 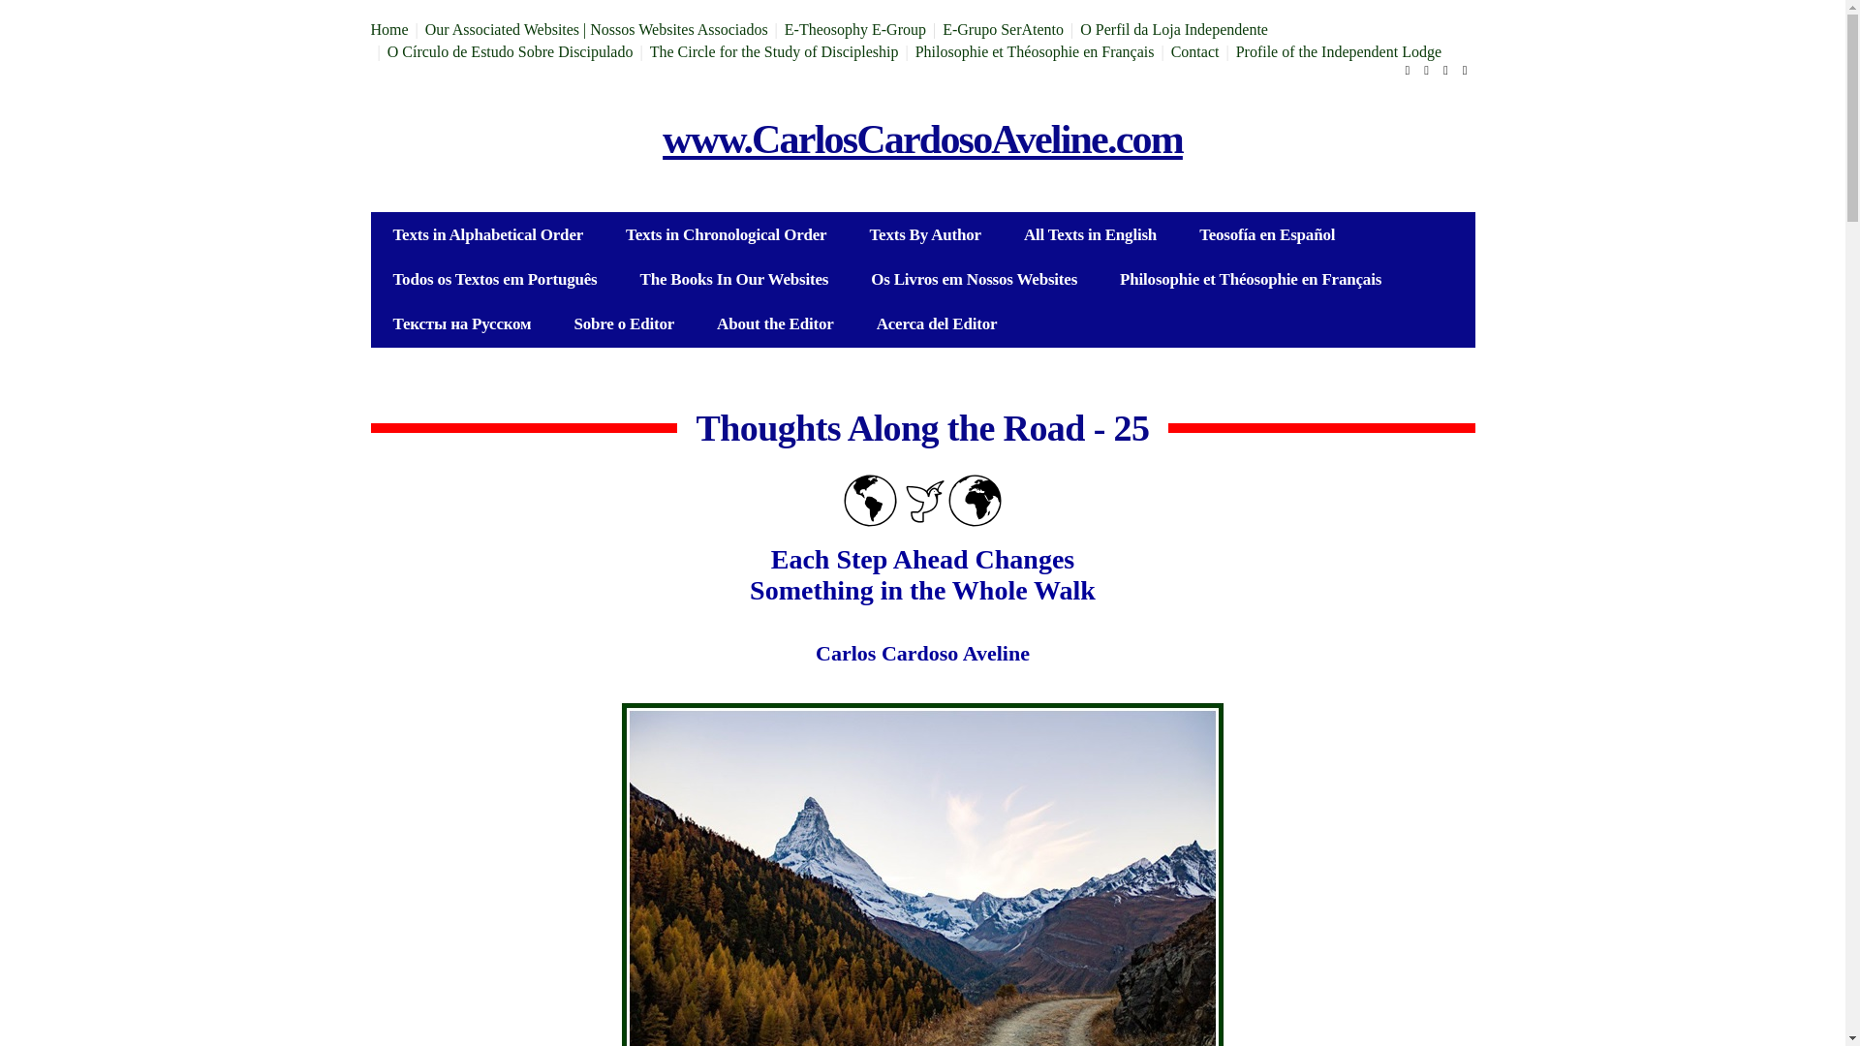 What do you see at coordinates (727, 234) in the screenshot?
I see `Texts in Chronological Order` at bounding box center [727, 234].